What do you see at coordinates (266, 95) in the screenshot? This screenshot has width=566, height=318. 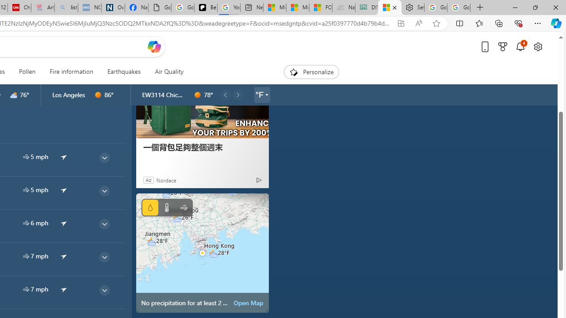 I see `locationBar/triangle` at bounding box center [266, 95].